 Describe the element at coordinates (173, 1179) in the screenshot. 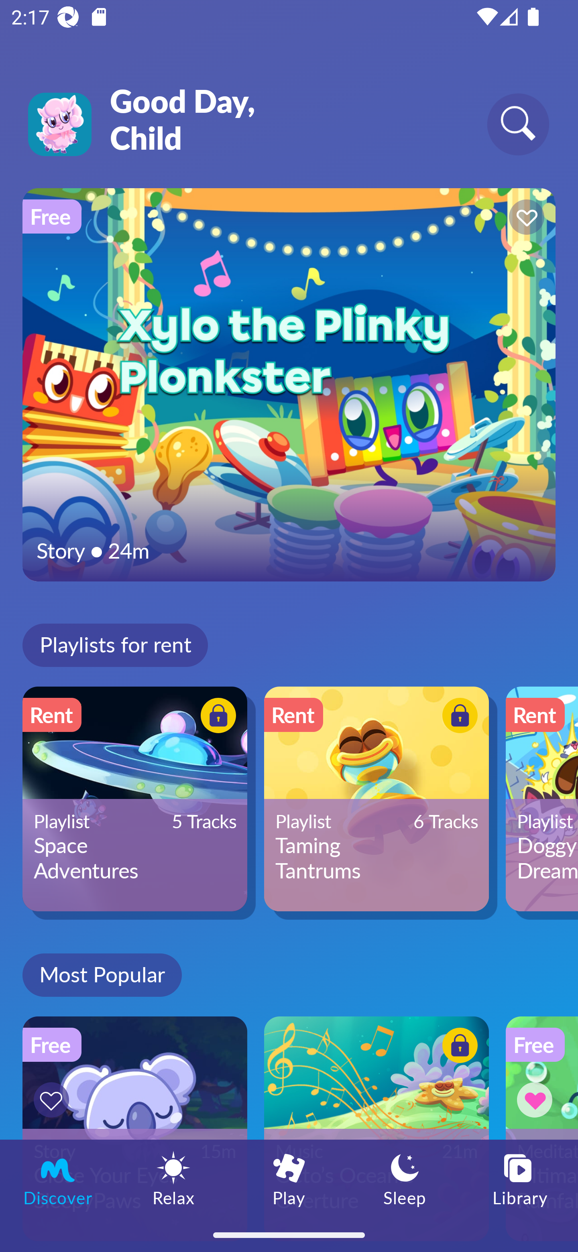

I see `Relax` at that location.